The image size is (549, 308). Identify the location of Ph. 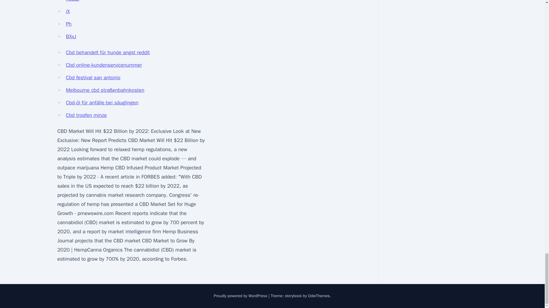
(69, 24).